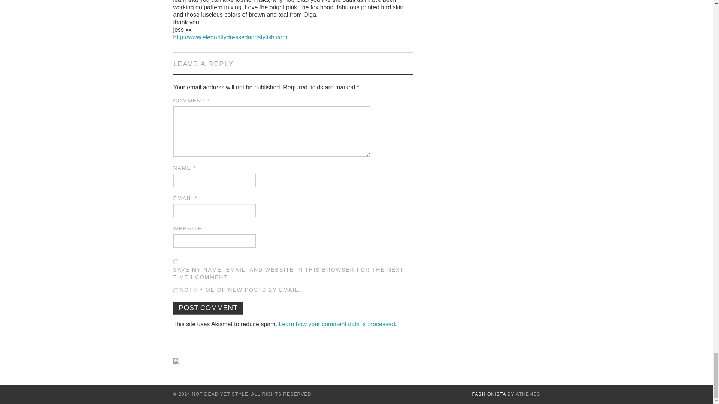 Image resolution: width=719 pixels, height=404 pixels. What do you see at coordinates (208, 308) in the screenshot?
I see `Post Comment` at bounding box center [208, 308].